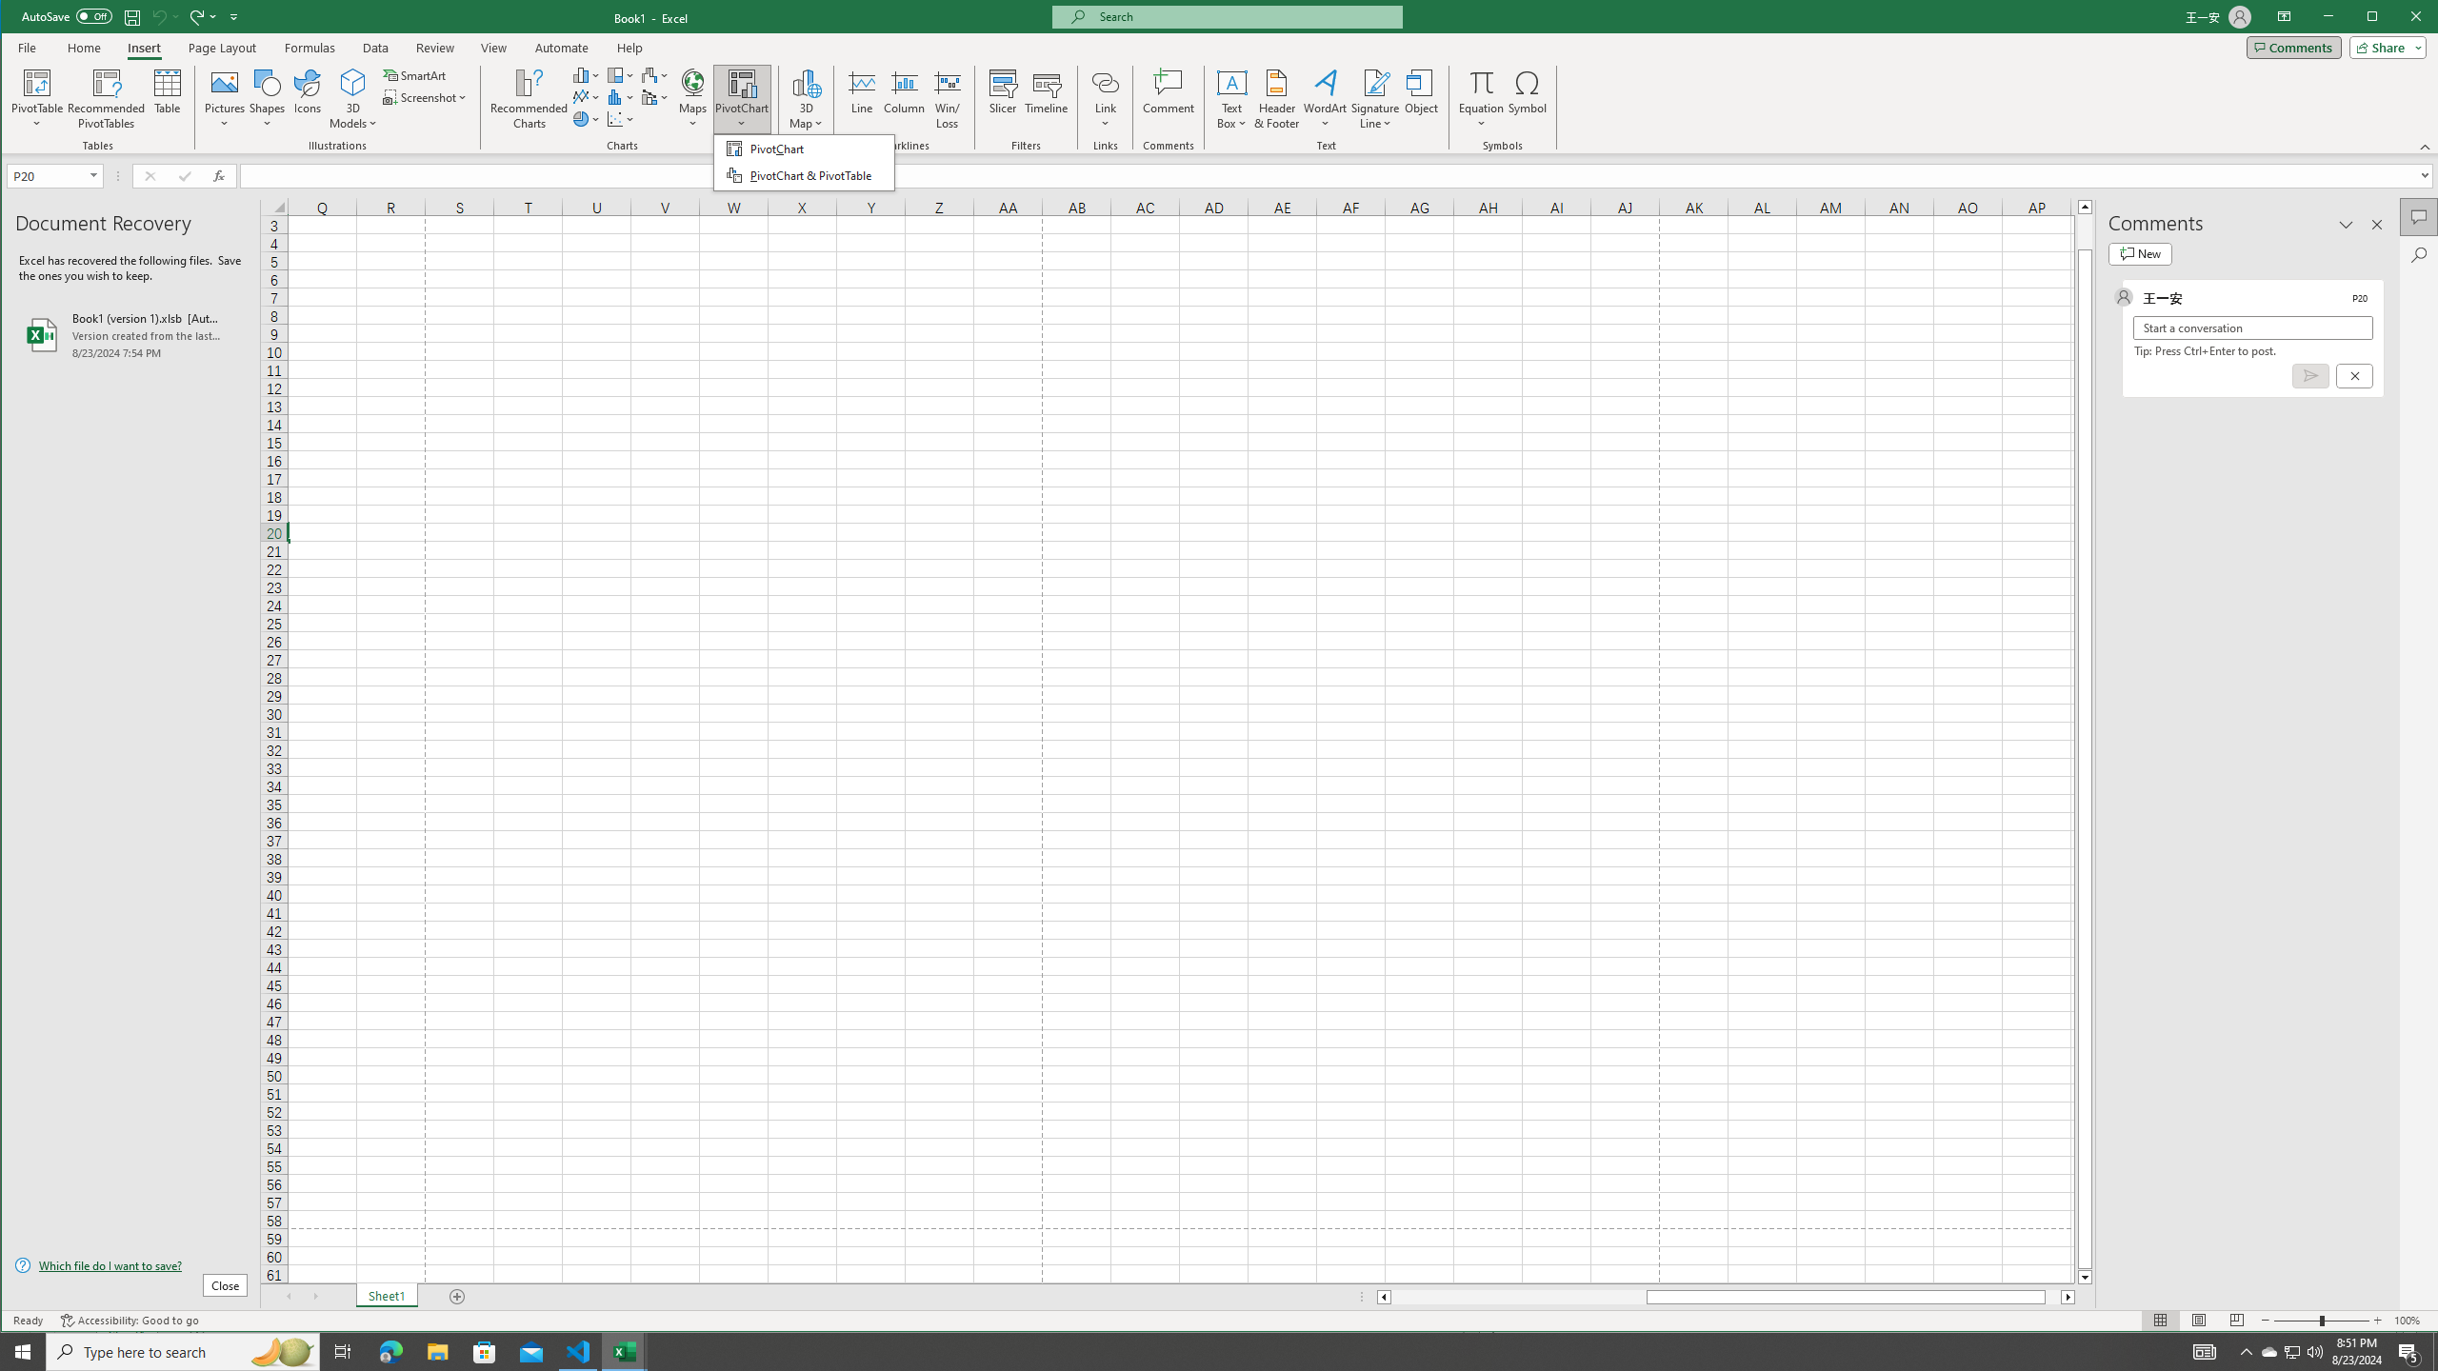  I want to click on User Promoted Notification Area, so click(2291, 1352).